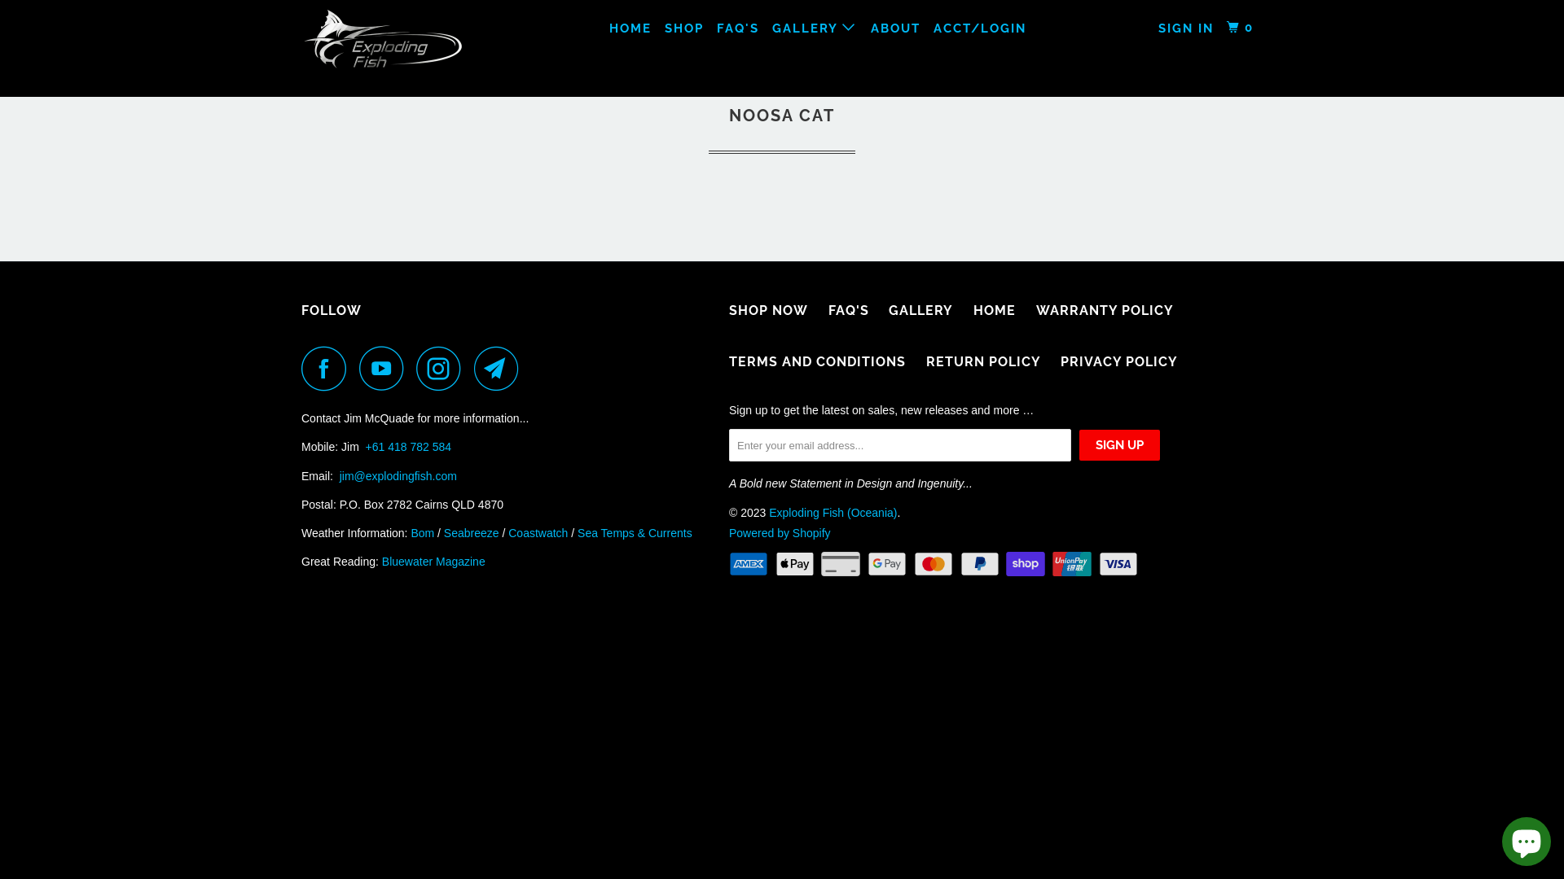 The width and height of the screenshot is (1564, 879). What do you see at coordinates (386, 368) in the screenshot?
I see `Exploding Fish (Oceania) on YouTube` at bounding box center [386, 368].